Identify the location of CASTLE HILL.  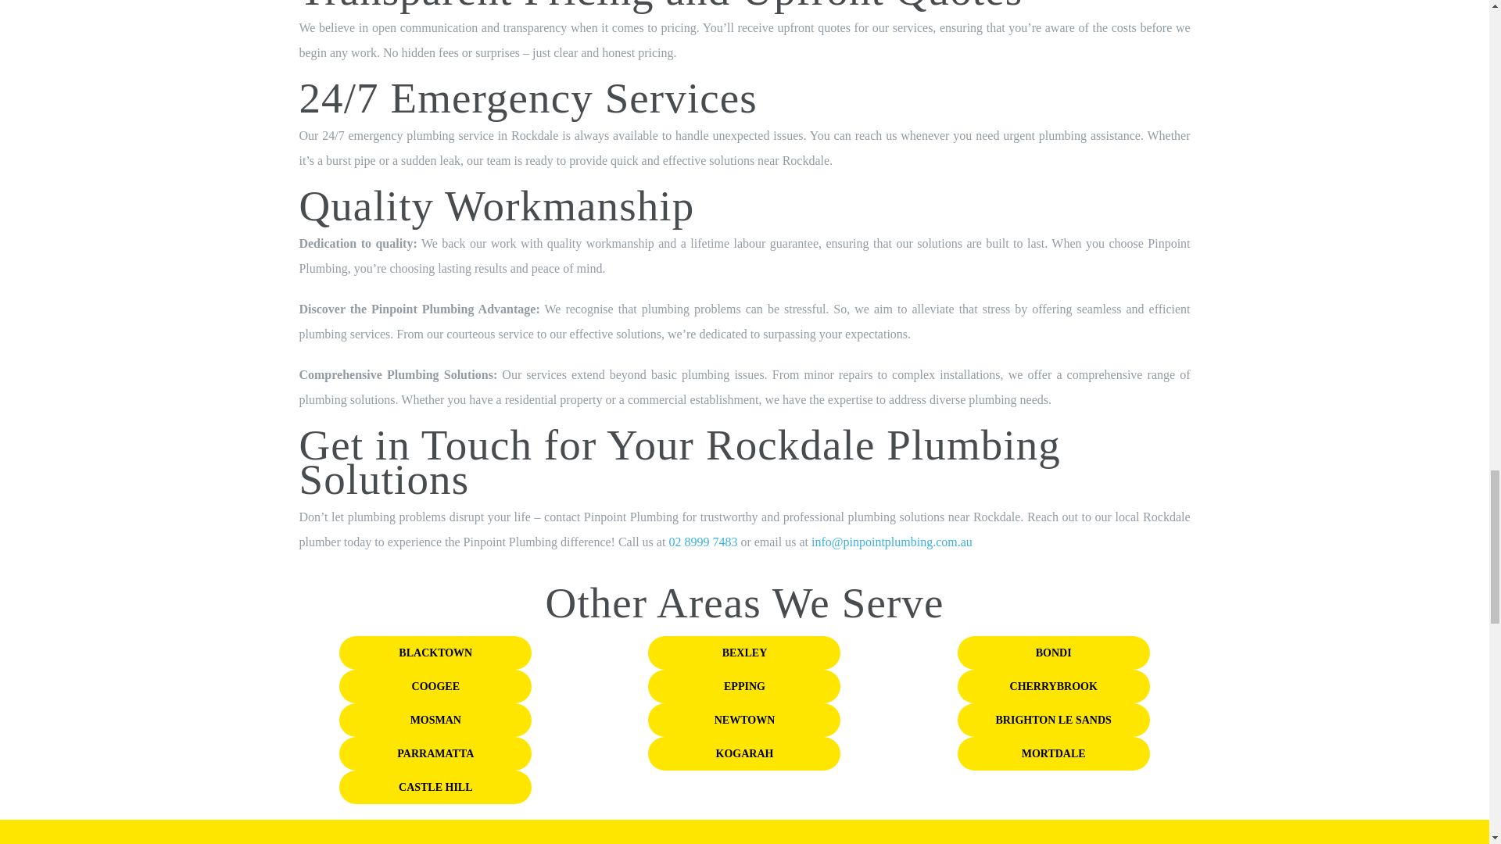
(435, 788).